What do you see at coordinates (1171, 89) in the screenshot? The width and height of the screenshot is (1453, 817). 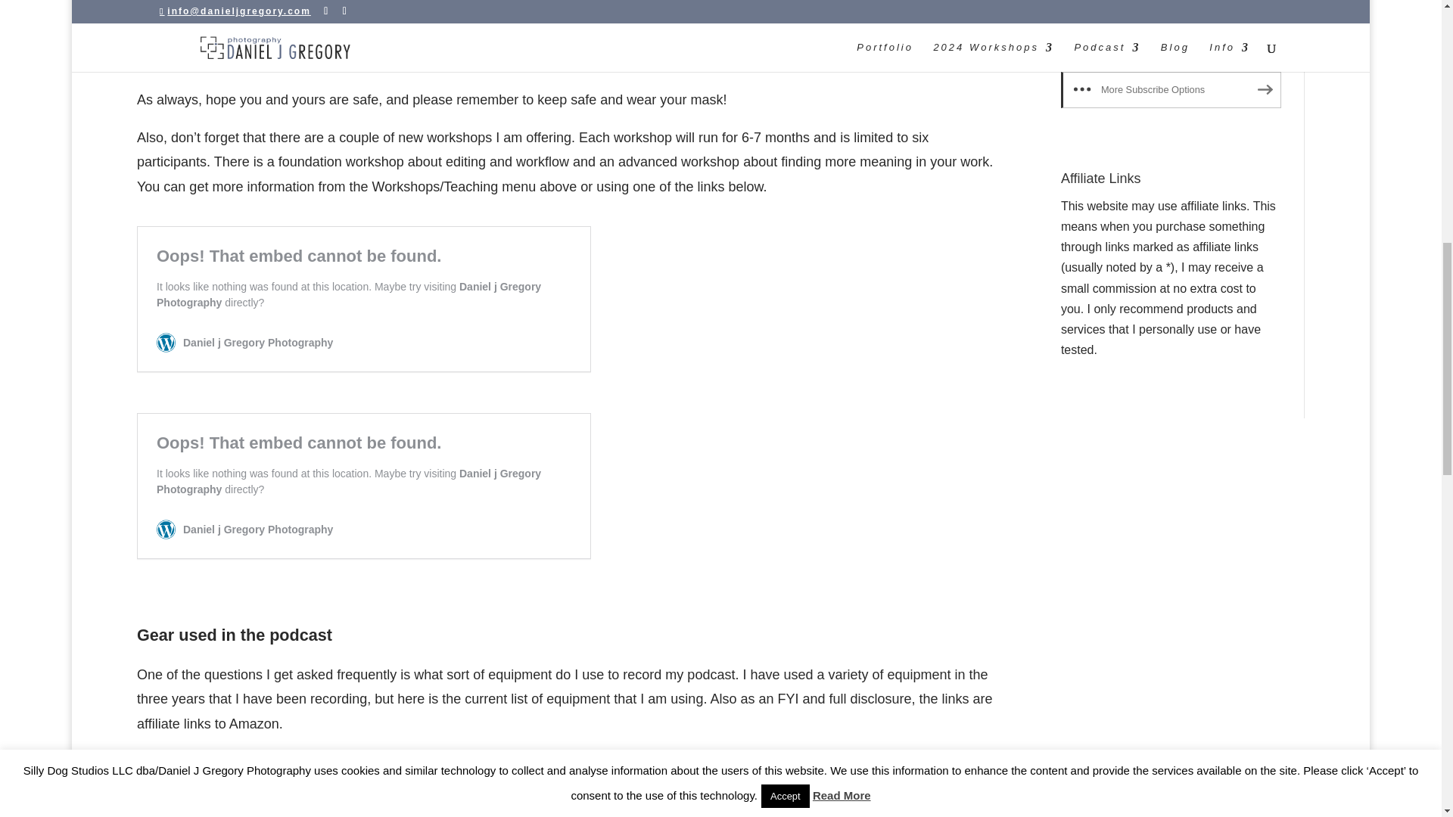 I see `More Subscribe Options` at bounding box center [1171, 89].